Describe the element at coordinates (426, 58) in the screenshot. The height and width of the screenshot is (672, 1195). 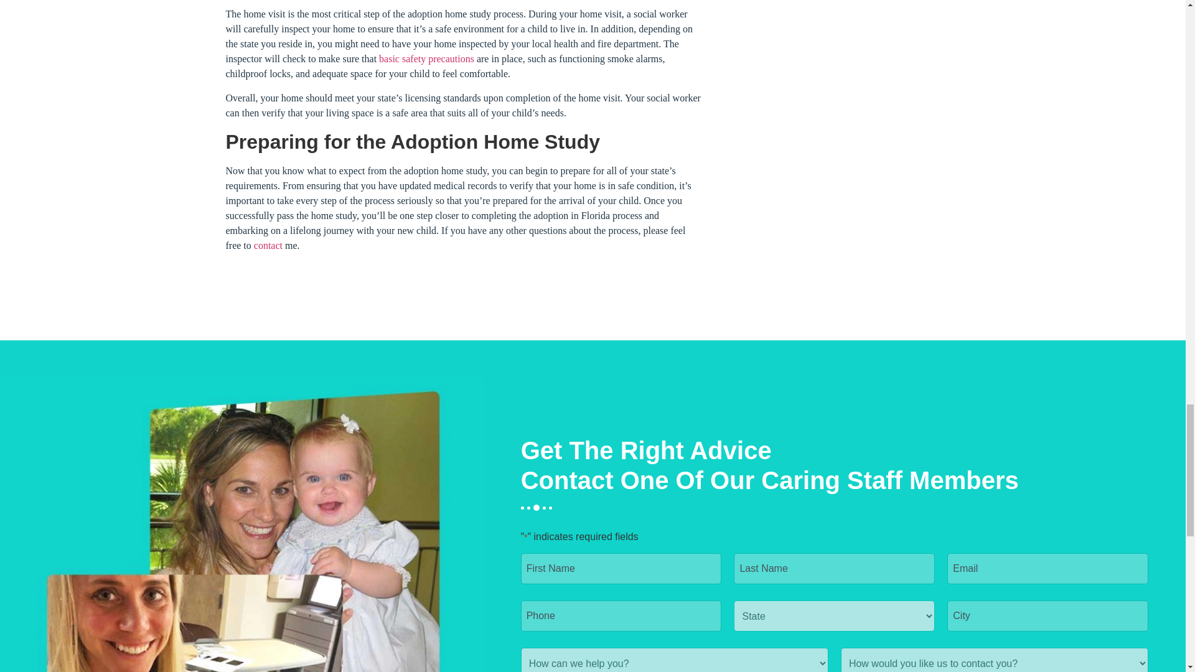
I see `basic safety precautions` at that location.